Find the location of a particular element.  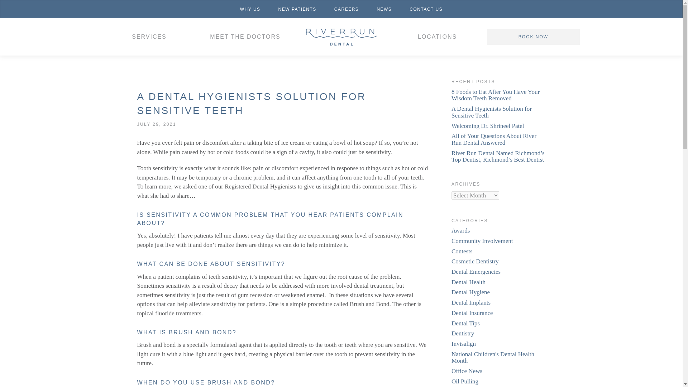

CAREERS is located at coordinates (347, 9).